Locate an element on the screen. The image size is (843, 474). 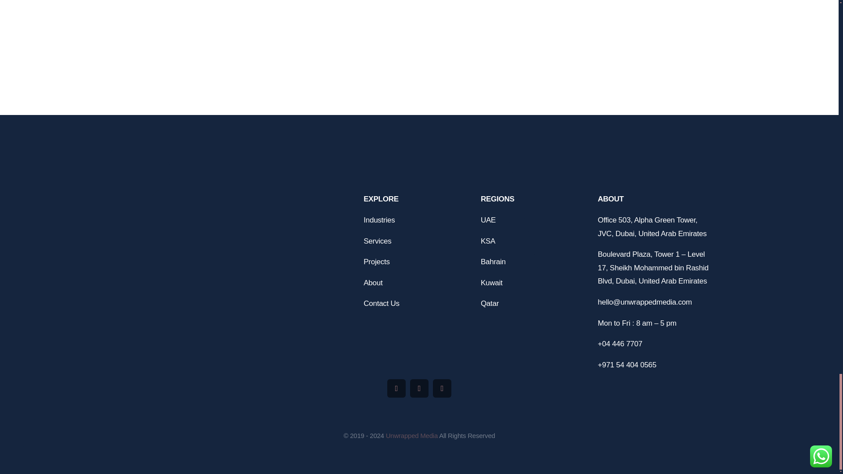
banner logo 2 is located at coordinates (239, 215).